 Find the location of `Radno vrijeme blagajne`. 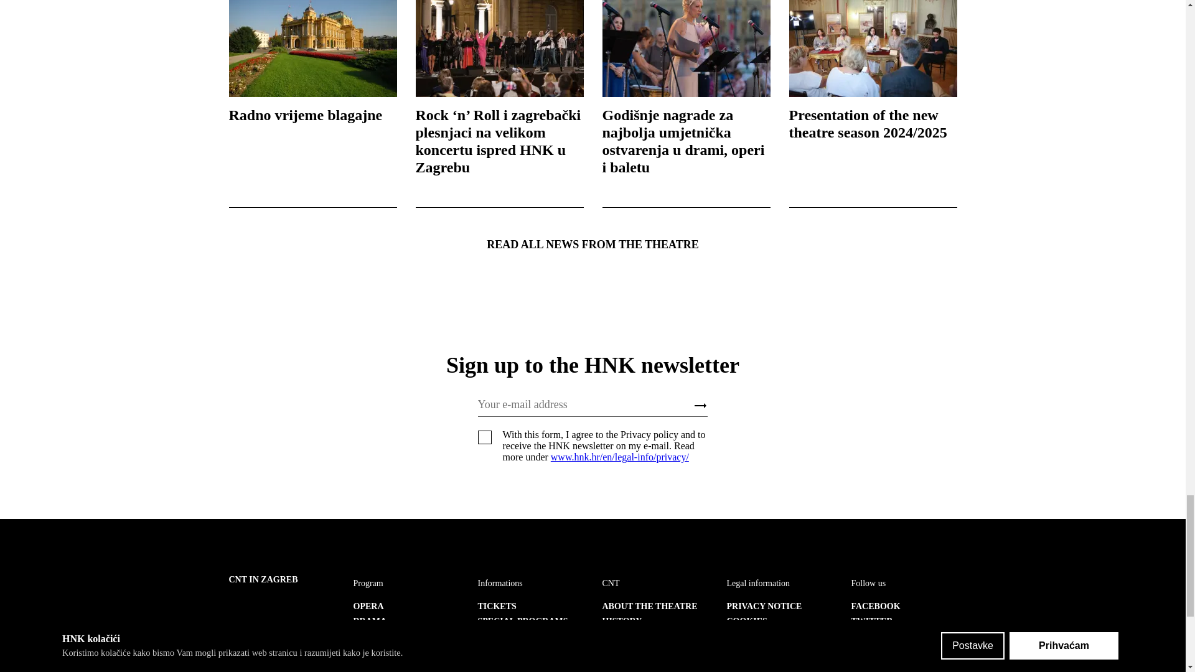

Radno vrijeme blagajne is located at coordinates (312, 62).